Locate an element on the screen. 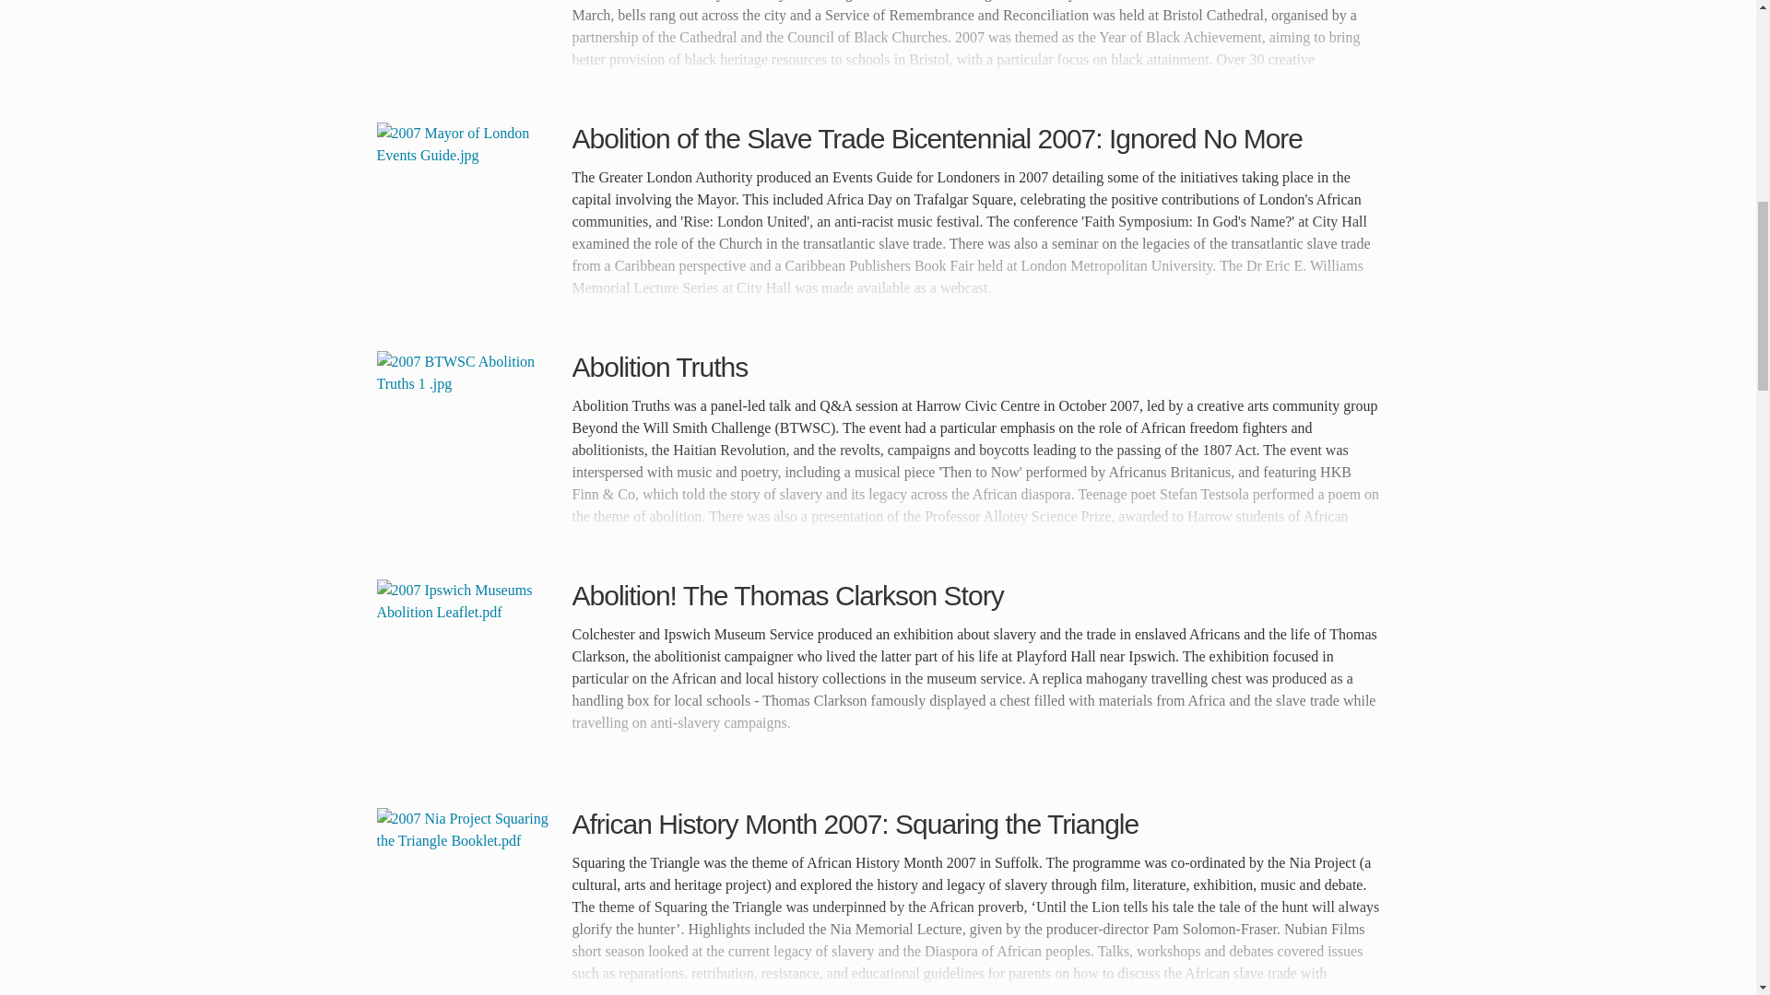 The width and height of the screenshot is (1770, 995). 2007 Mayor of London Events Guide.jpg is located at coordinates (468, 214).